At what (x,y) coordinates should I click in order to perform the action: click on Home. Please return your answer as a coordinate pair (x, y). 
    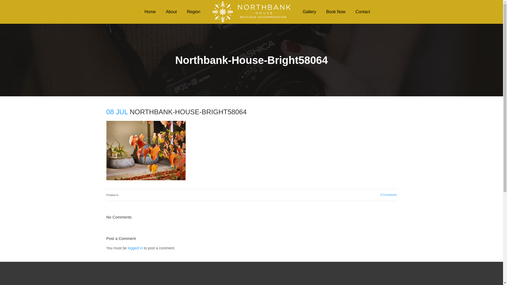
    Looking at the image, I should click on (150, 12).